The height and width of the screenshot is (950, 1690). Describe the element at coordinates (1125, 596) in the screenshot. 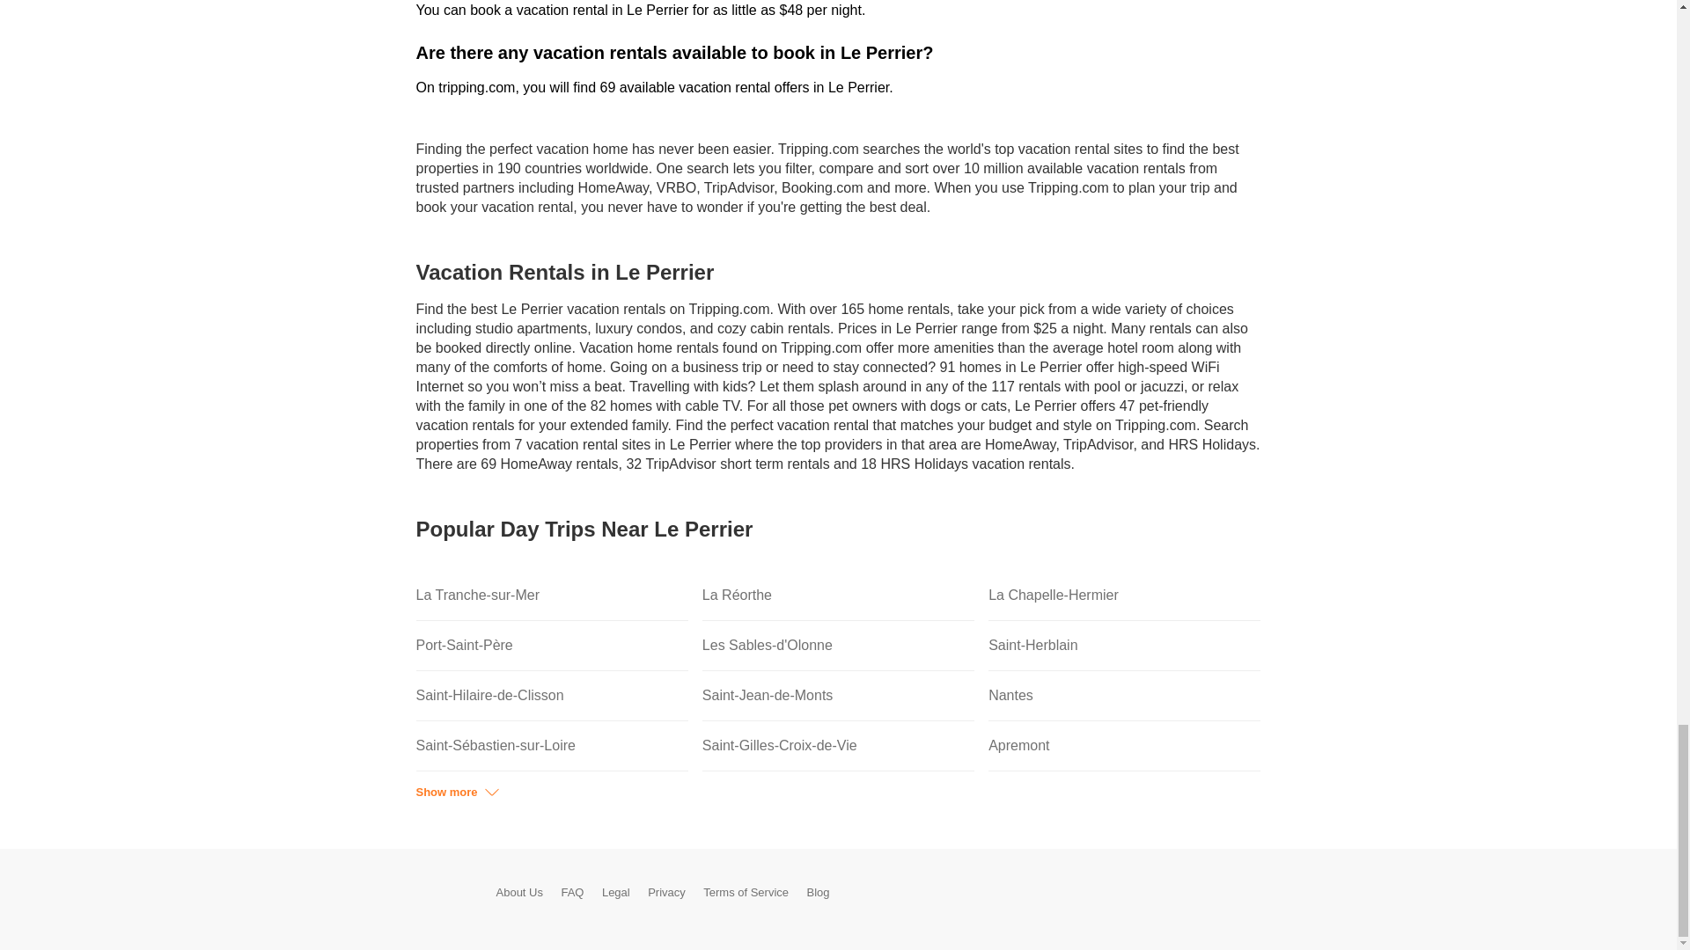

I see `La Chapelle-Hermier` at that location.